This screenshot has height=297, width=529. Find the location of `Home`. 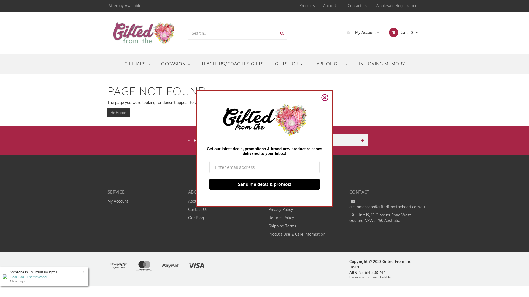

Home is located at coordinates (118, 113).